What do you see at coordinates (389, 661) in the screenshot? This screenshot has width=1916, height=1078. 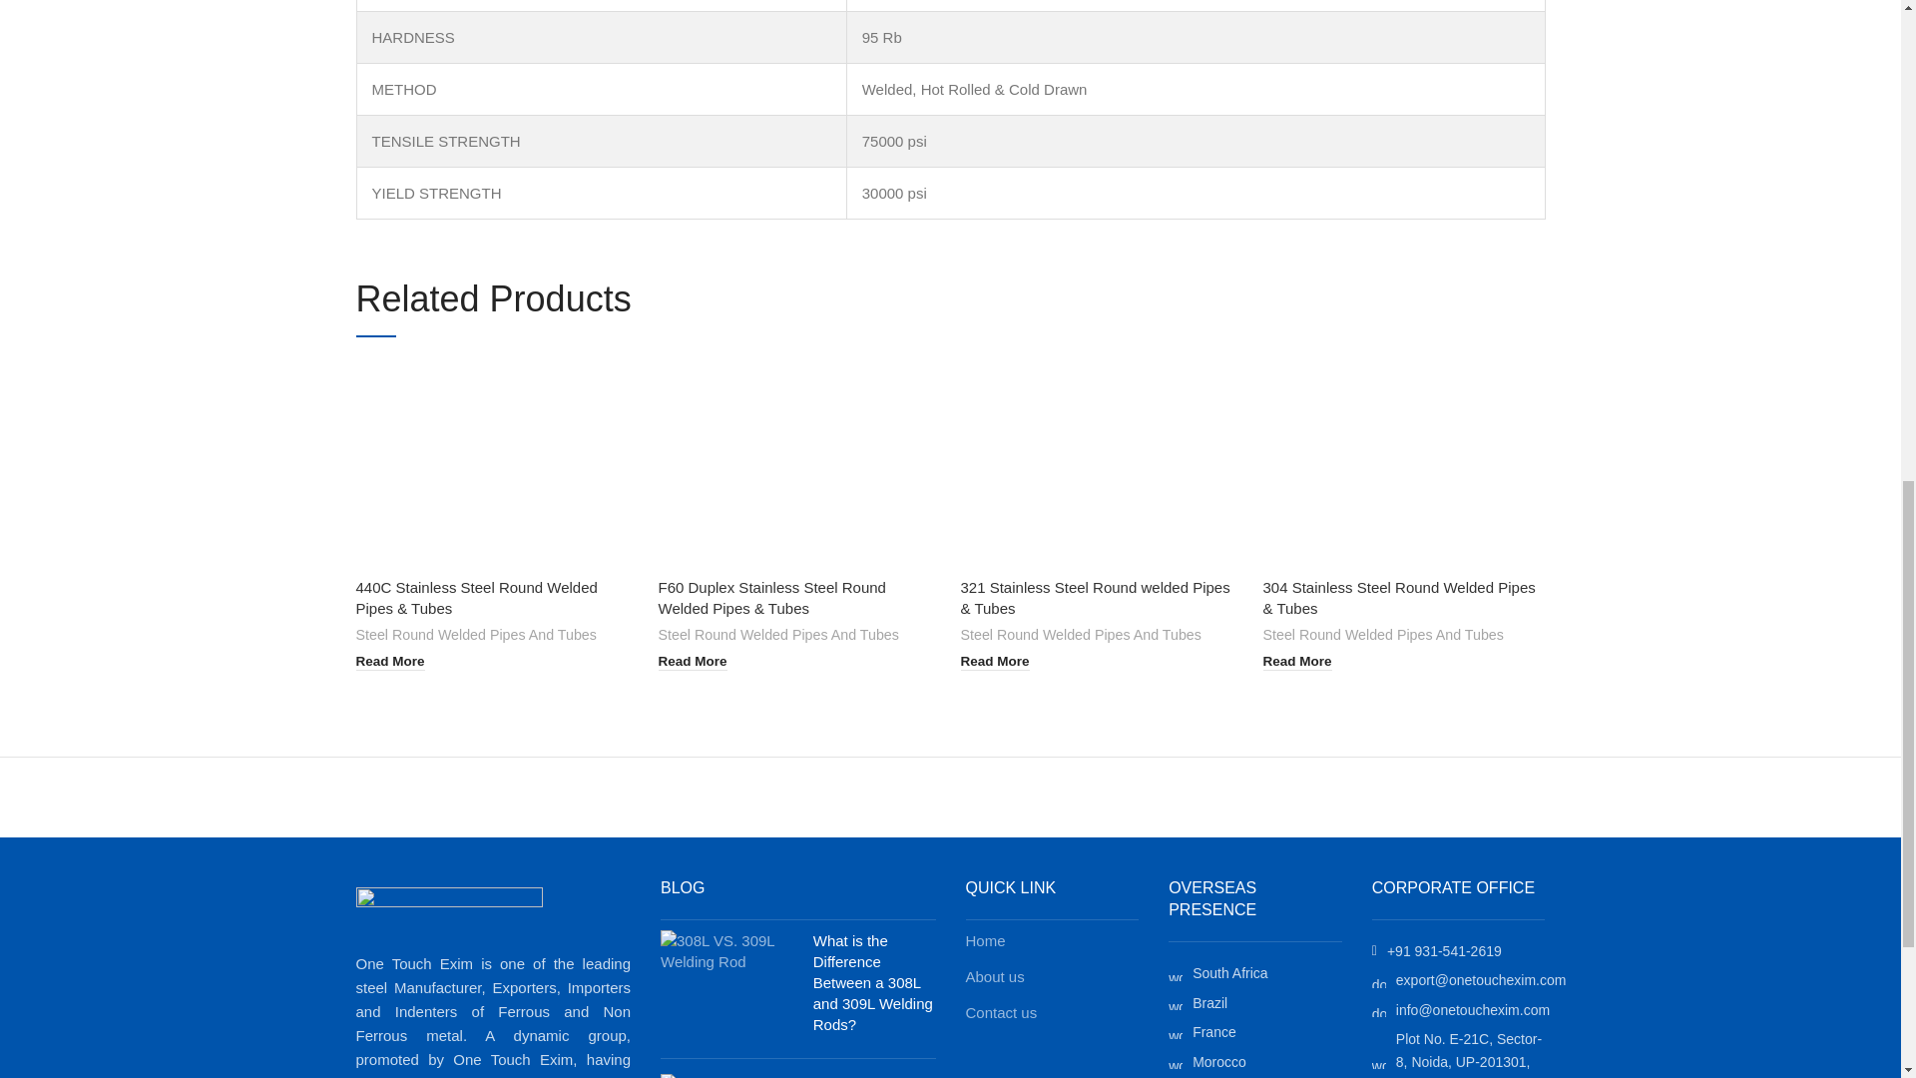 I see `Read More` at bounding box center [389, 661].